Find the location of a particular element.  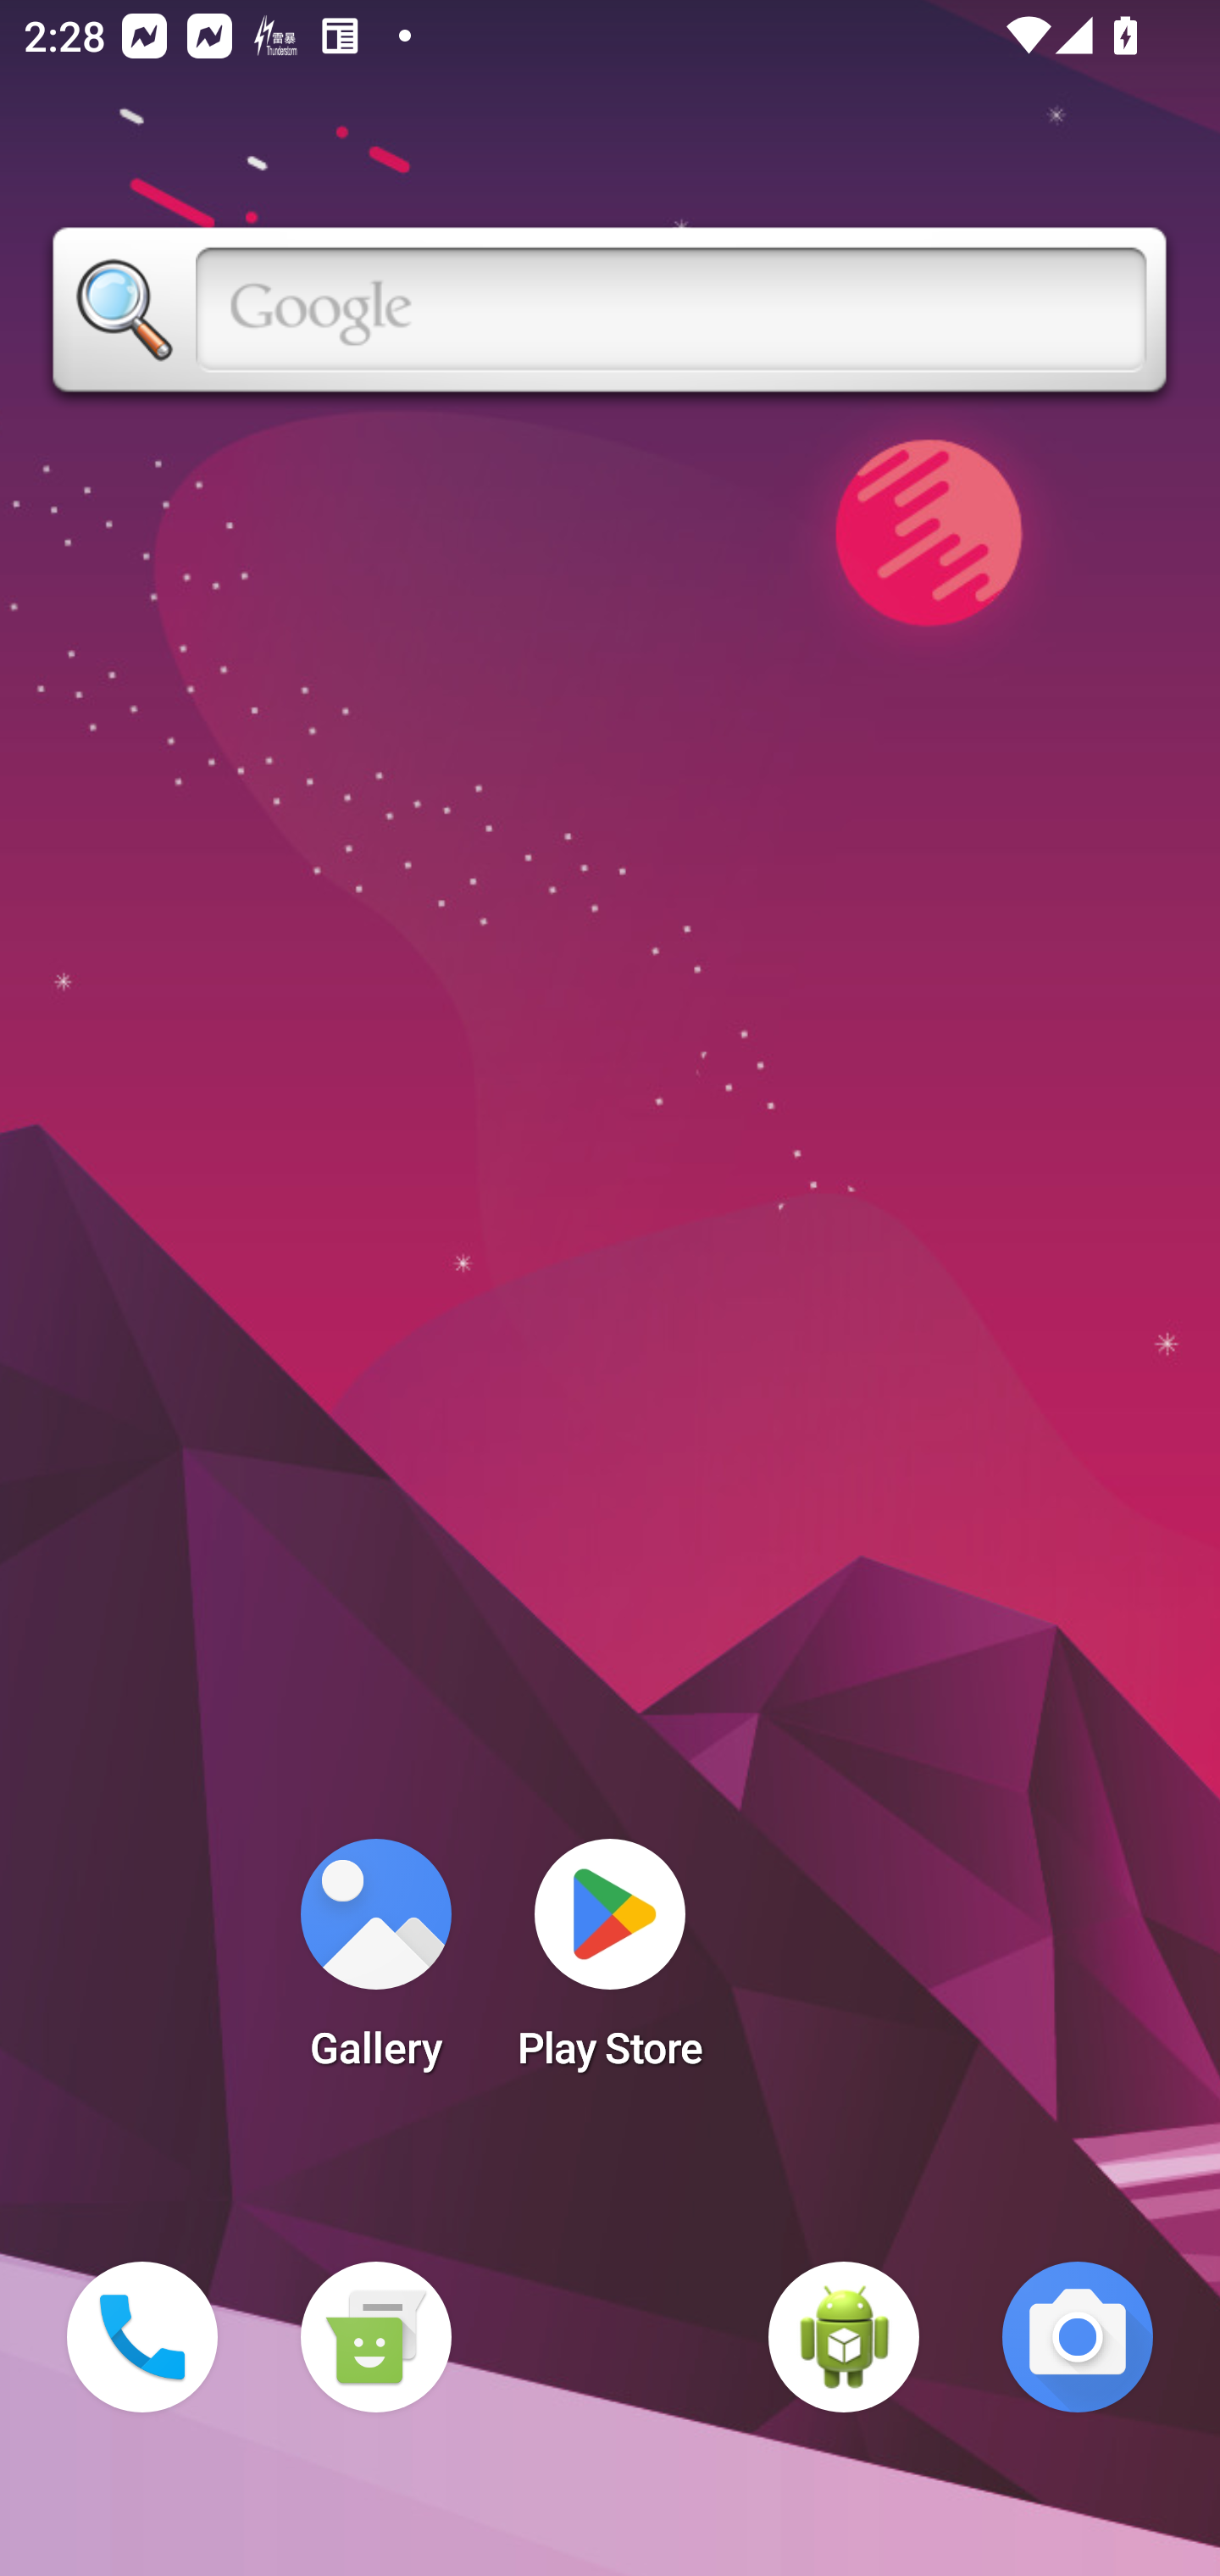

Camera is located at coordinates (1078, 2337).